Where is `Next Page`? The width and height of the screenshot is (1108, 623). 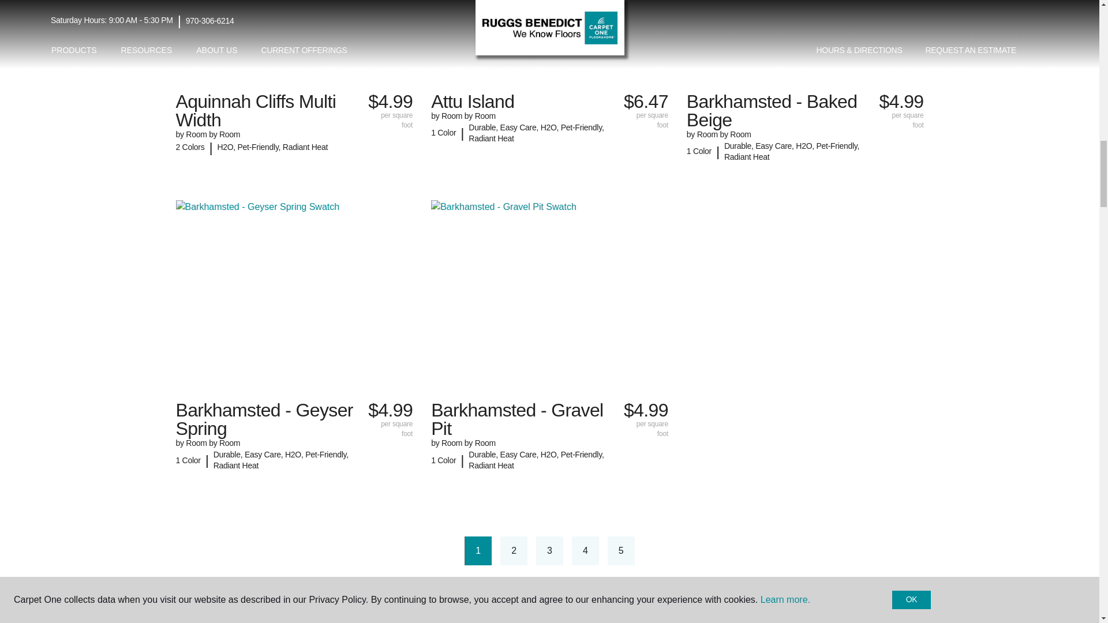 Next Page is located at coordinates (654, 543).